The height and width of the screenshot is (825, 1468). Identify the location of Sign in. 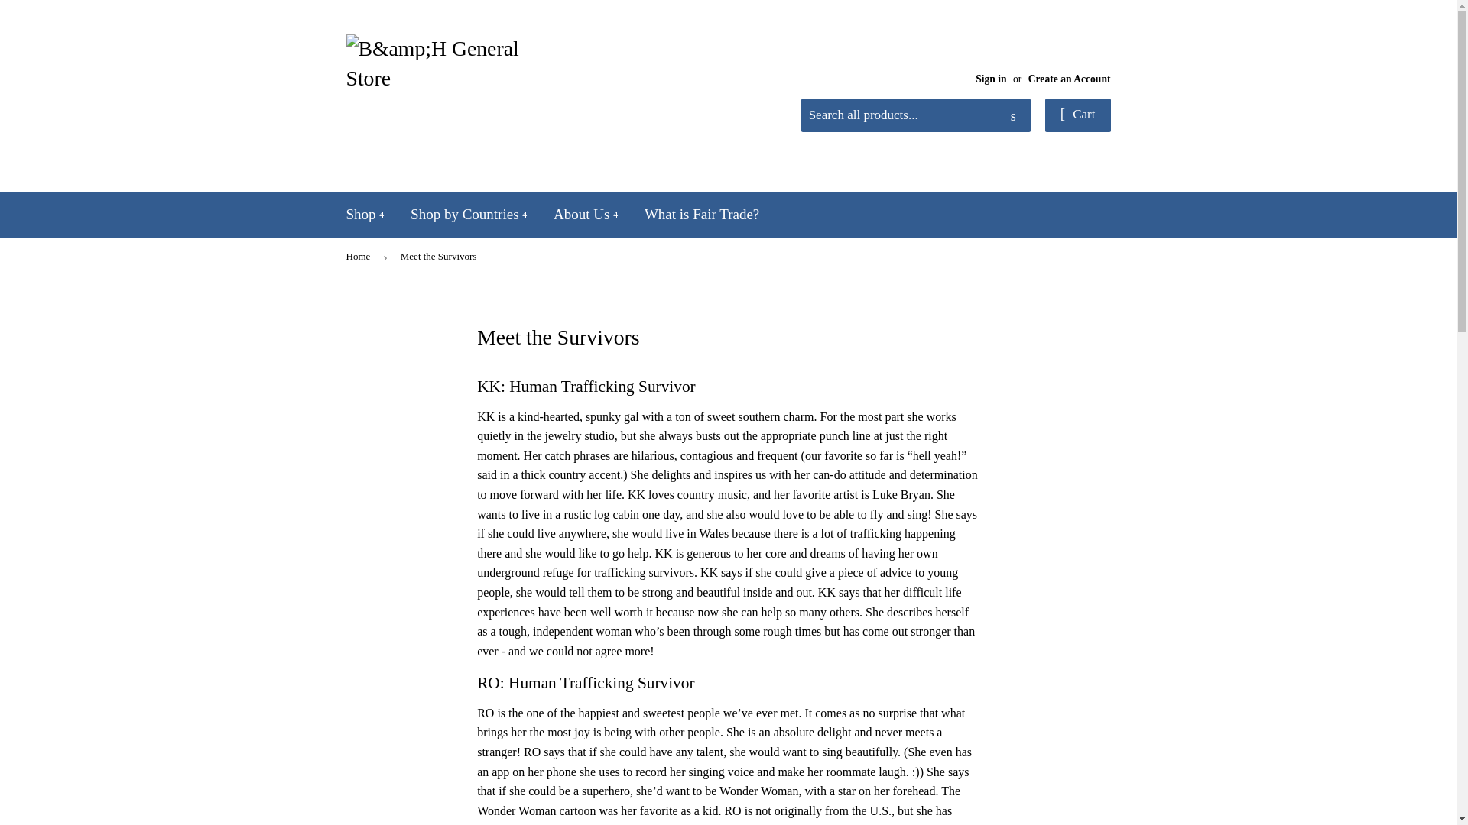
(991, 79).